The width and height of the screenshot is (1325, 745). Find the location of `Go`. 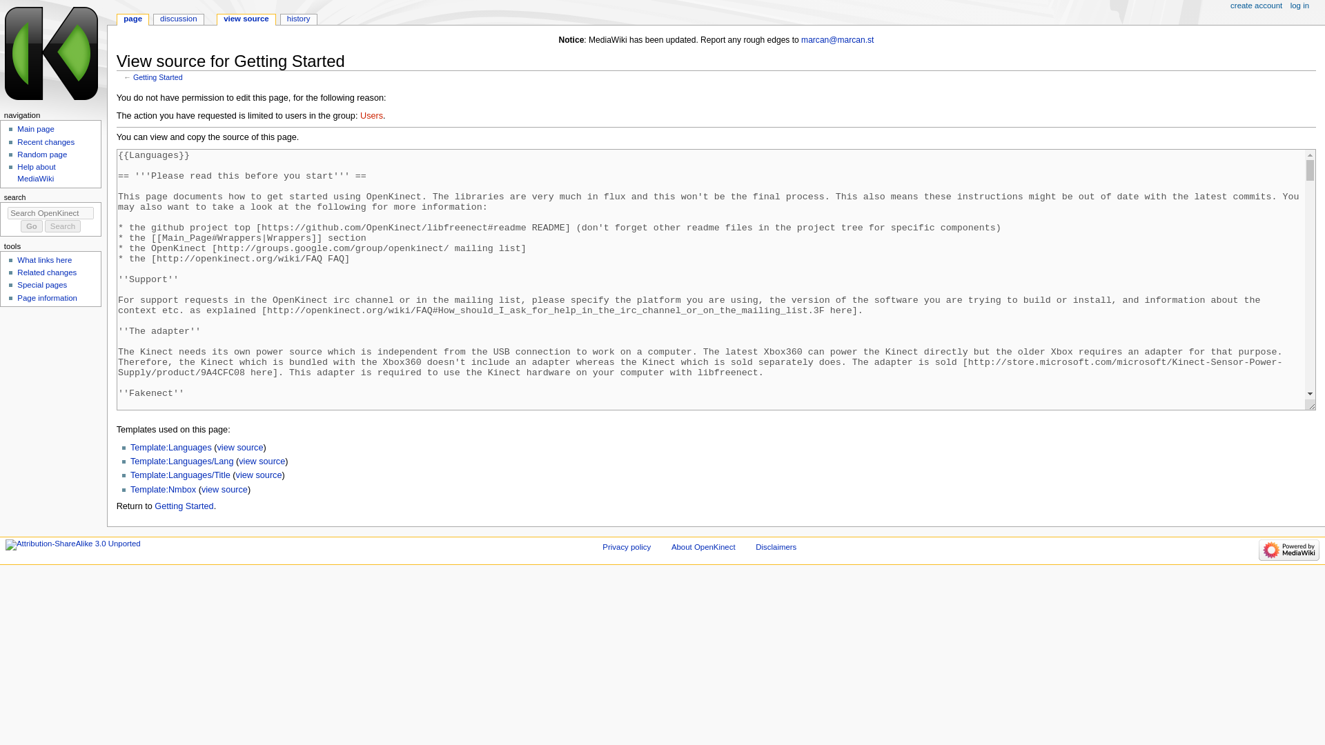

Go is located at coordinates (32, 226).